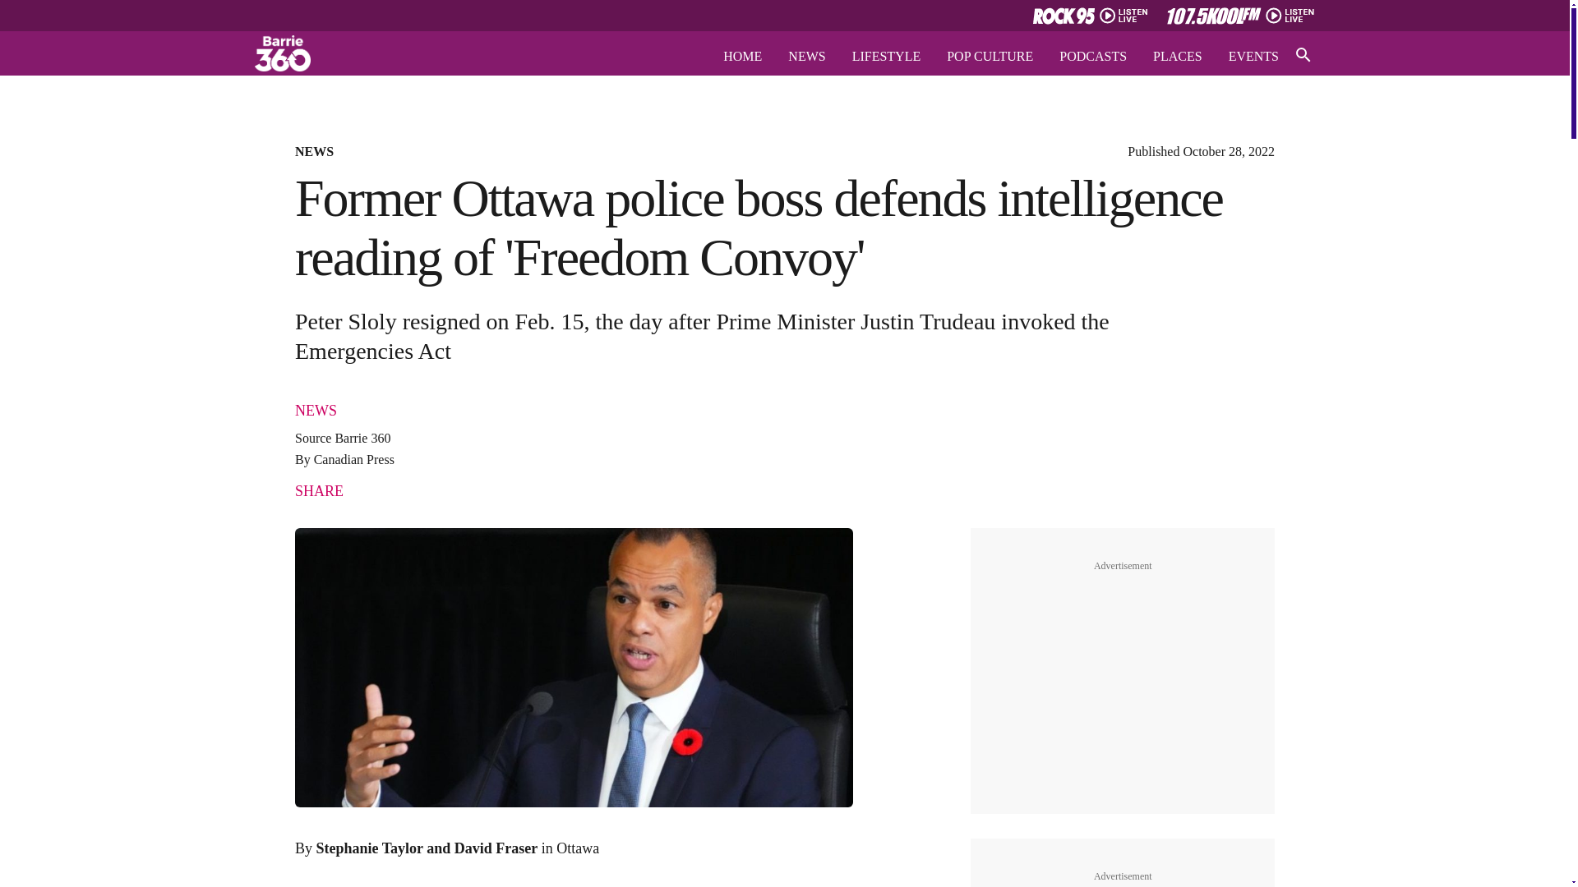  I want to click on EVENTS, so click(1253, 56).